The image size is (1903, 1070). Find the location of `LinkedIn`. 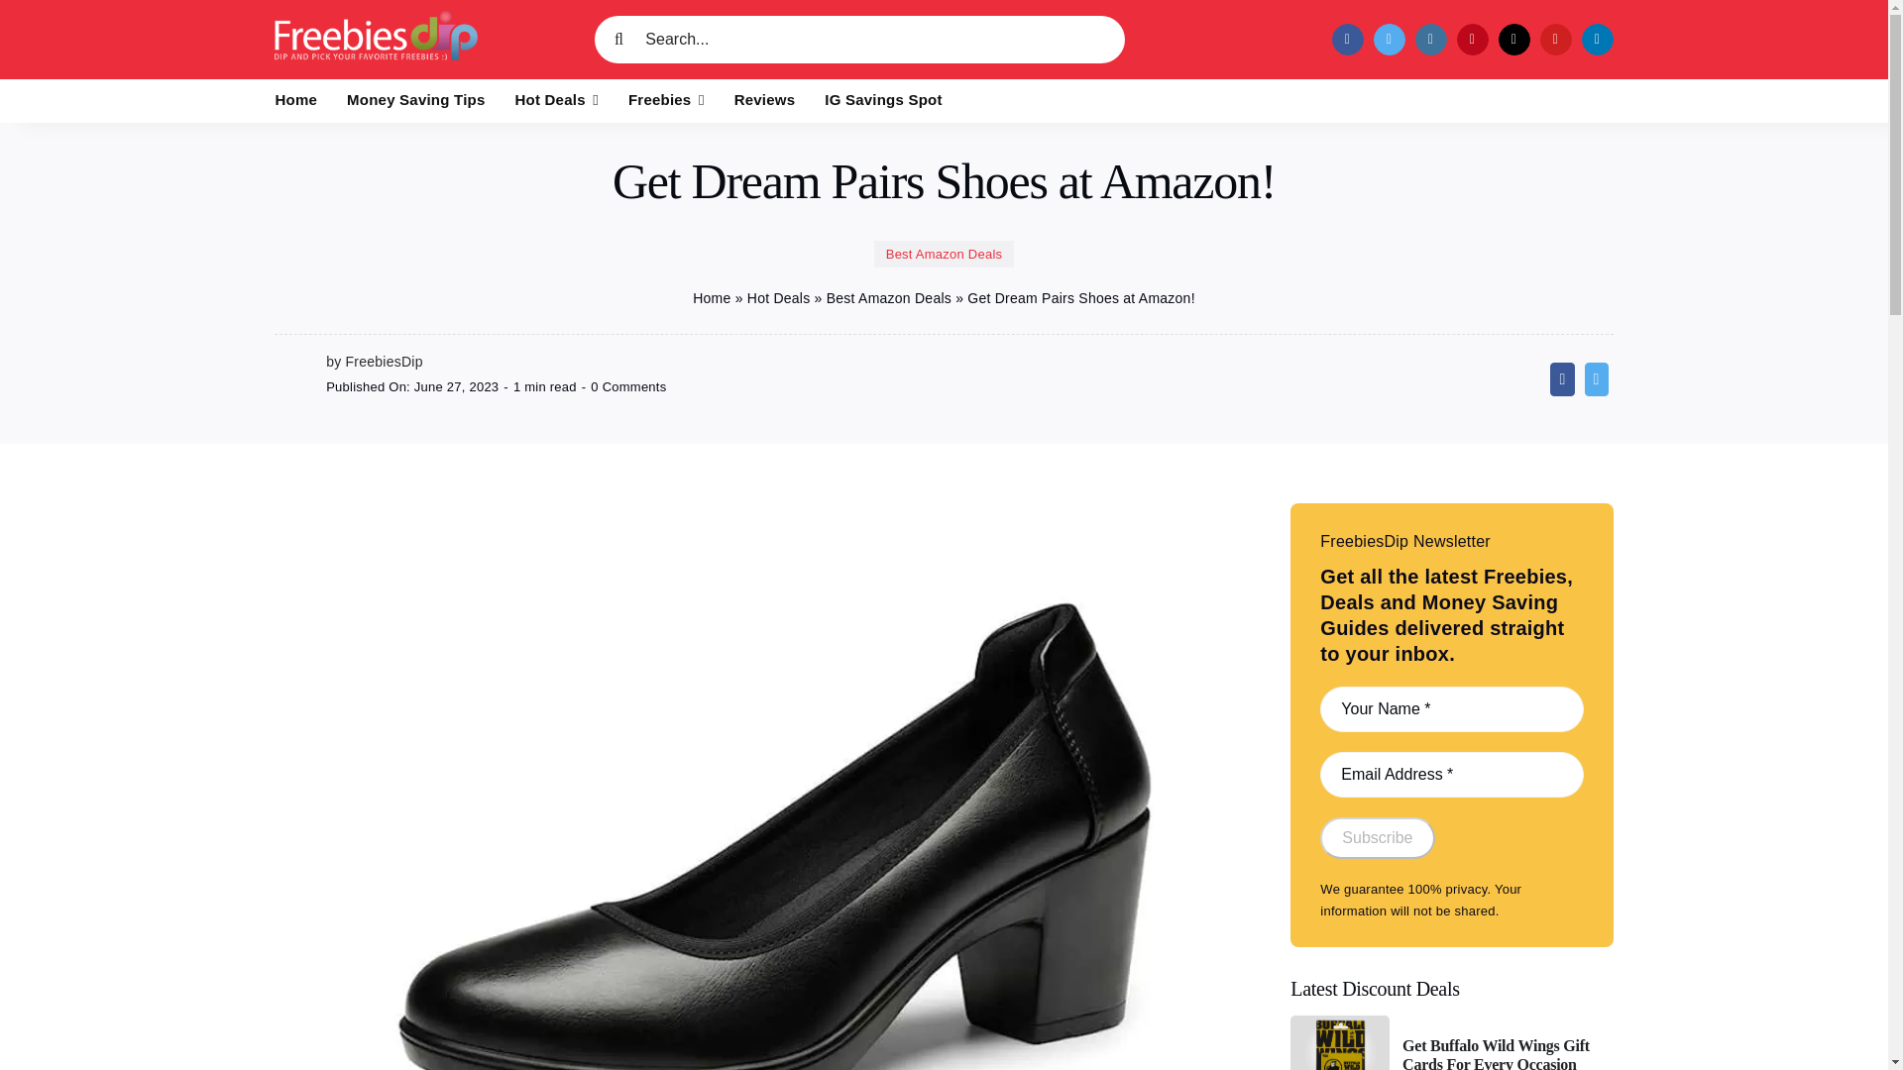

LinkedIn is located at coordinates (1598, 40).